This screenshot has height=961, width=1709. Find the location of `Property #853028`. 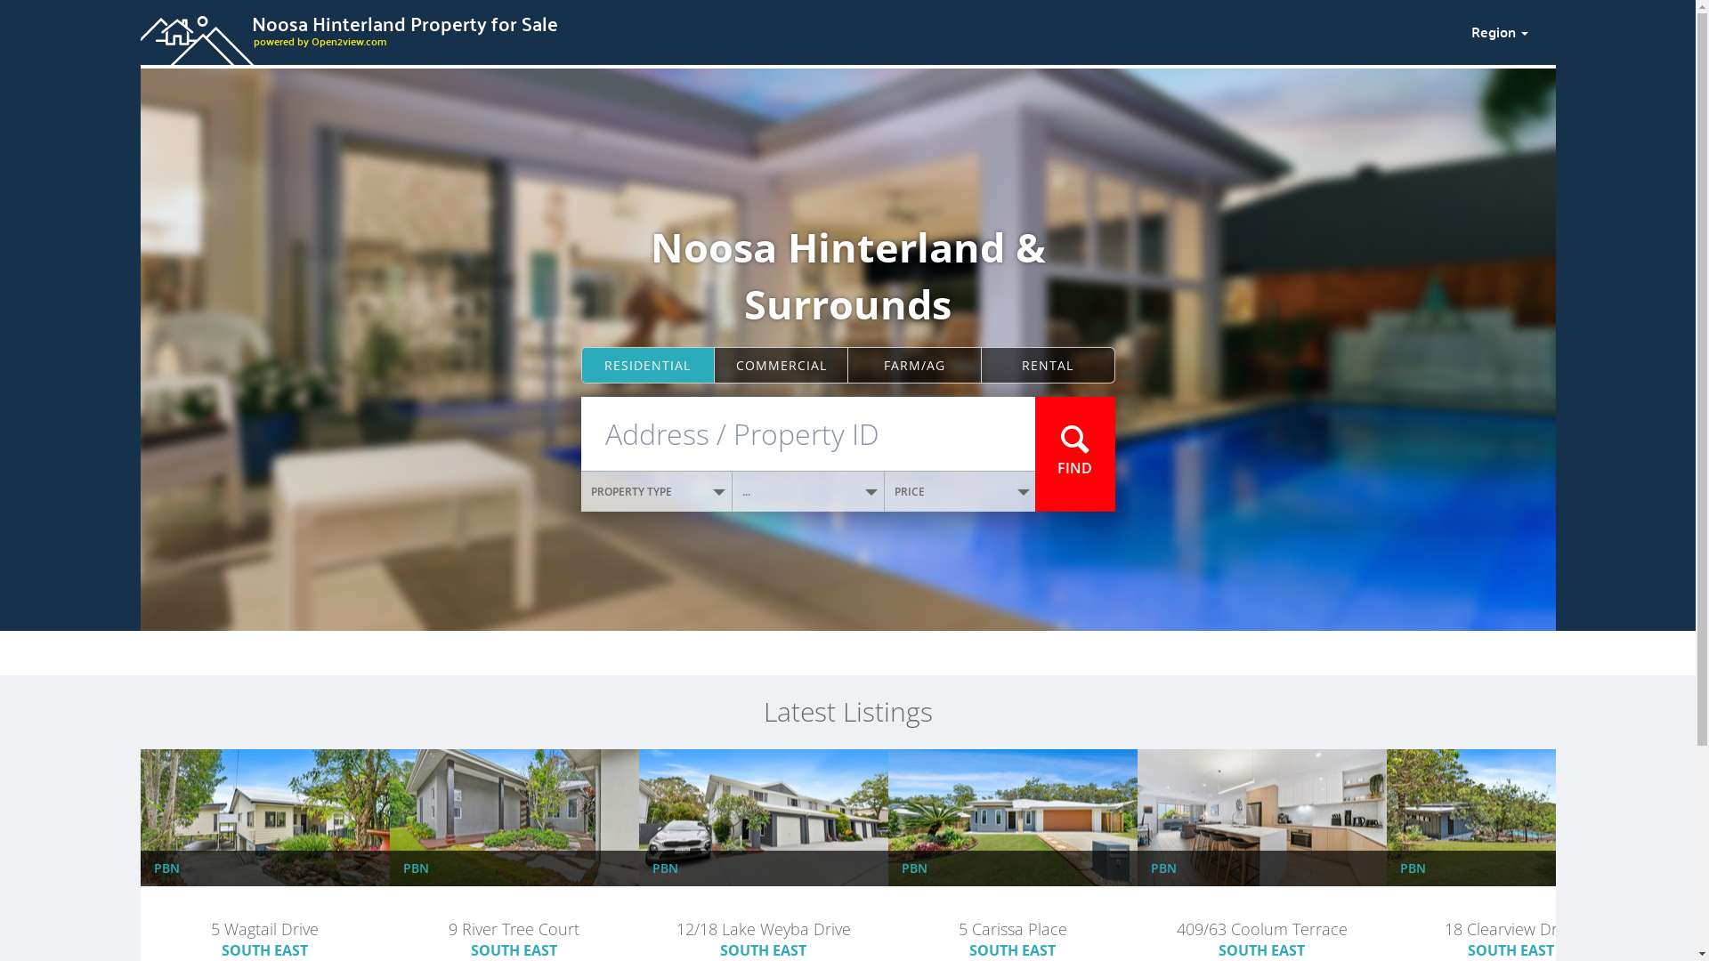

Property #853028 is located at coordinates (1261, 909).